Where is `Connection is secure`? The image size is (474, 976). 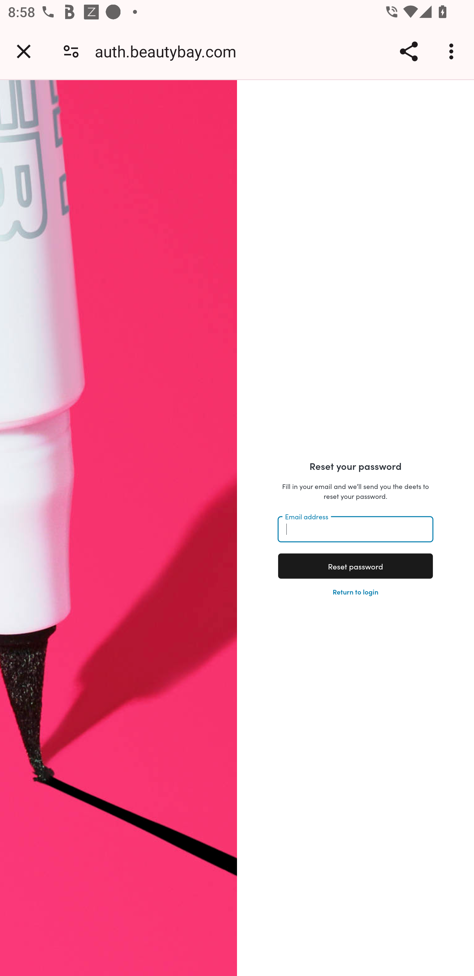
Connection is secure is located at coordinates (71, 51).